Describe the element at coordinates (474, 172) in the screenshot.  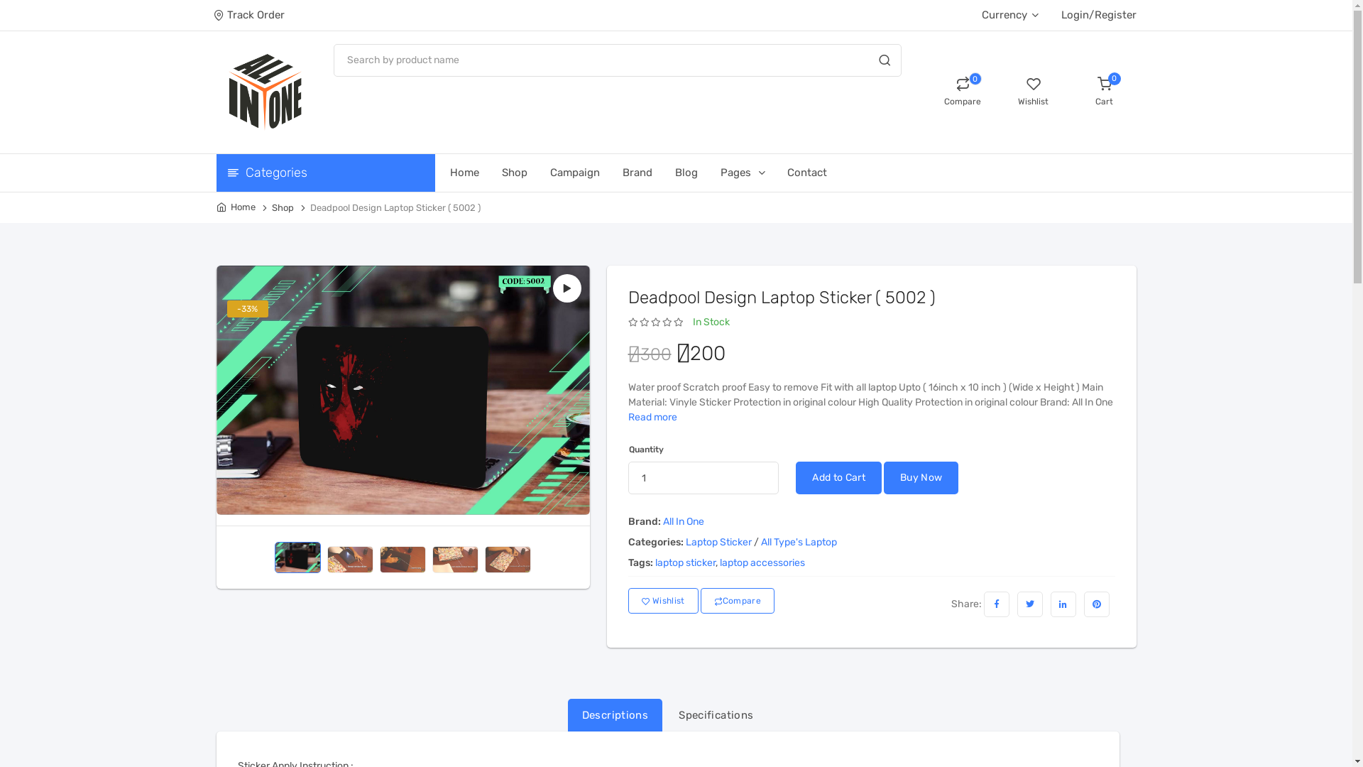
I see `Home` at that location.